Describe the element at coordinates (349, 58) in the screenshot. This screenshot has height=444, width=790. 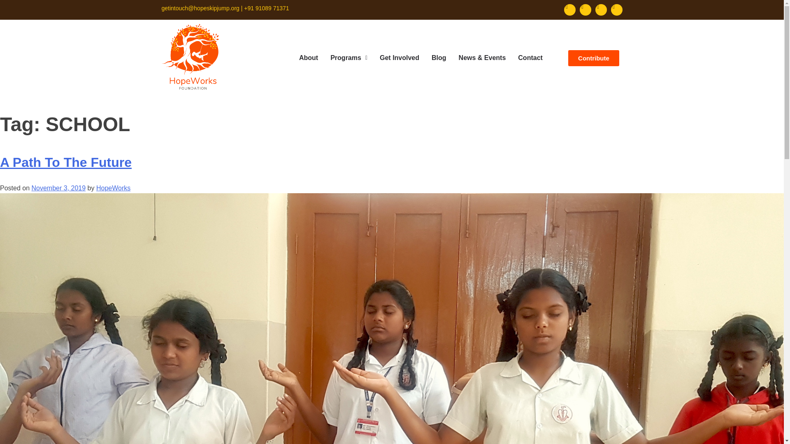
I see `Programs` at that location.